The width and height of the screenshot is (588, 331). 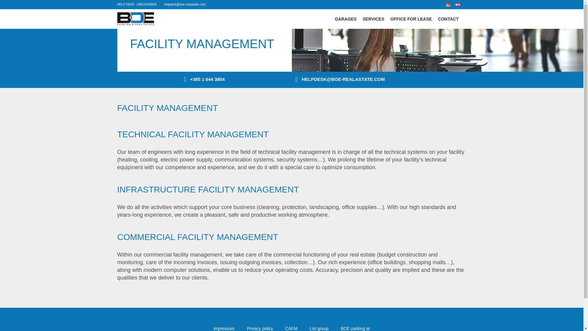 What do you see at coordinates (260, 329) in the screenshot?
I see `Privacy policy` at bounding box center [260, 329].